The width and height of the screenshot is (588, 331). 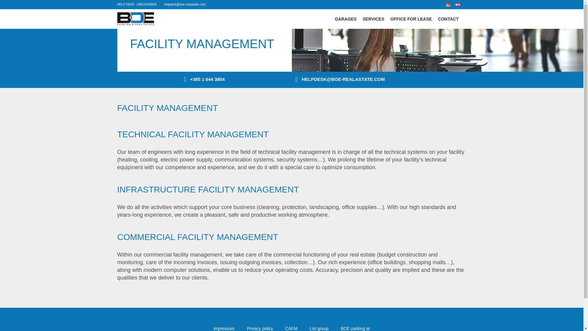 What do you see at coordinates (260, 329) in the screenshot?
I see `Privacy policy` at bounding box center [260, 329].